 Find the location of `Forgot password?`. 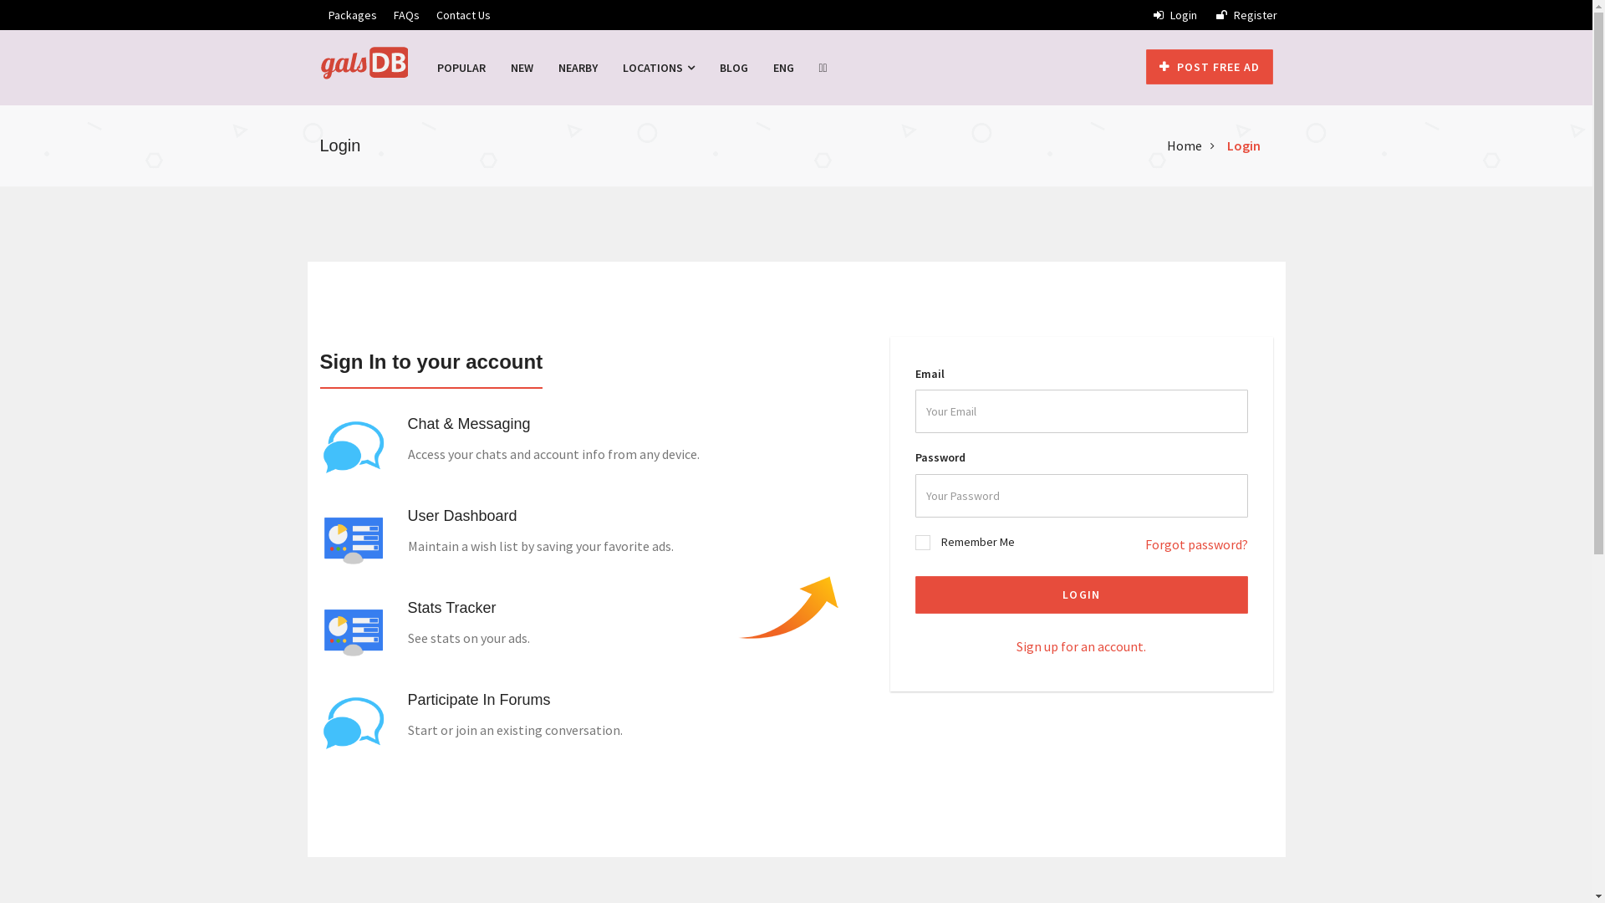

Forgot password? is located at coordinates (1197, 544).